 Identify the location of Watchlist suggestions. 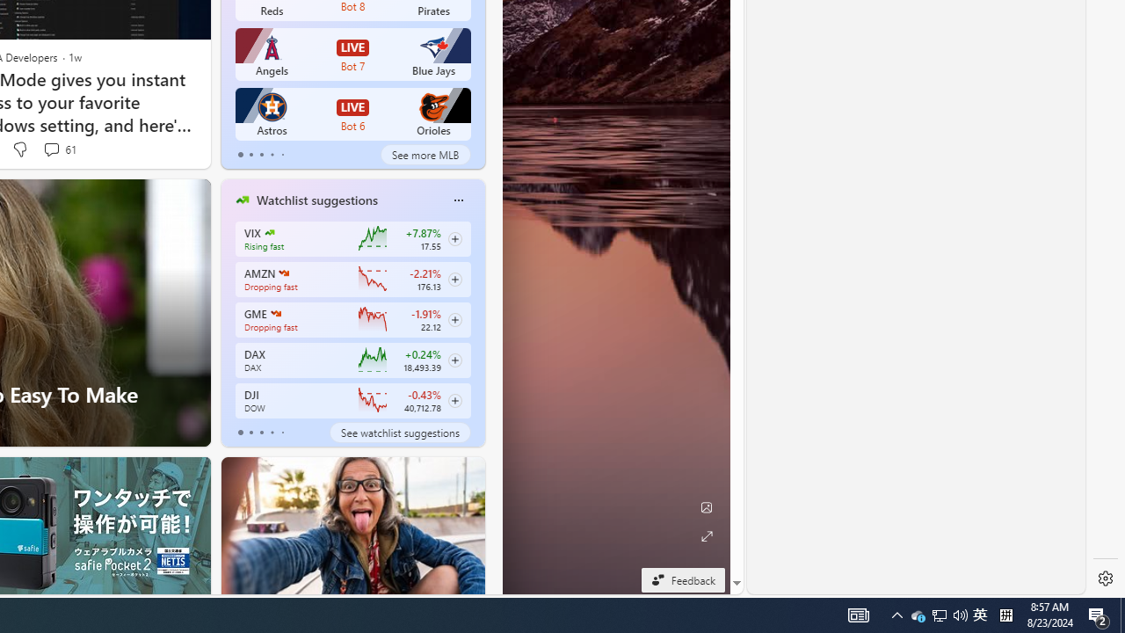
(316, 200).